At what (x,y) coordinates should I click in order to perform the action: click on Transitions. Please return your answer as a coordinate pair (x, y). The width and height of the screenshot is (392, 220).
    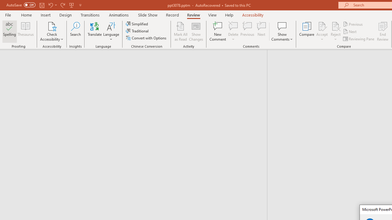
    Looking at the image, I should click on (90, 15).